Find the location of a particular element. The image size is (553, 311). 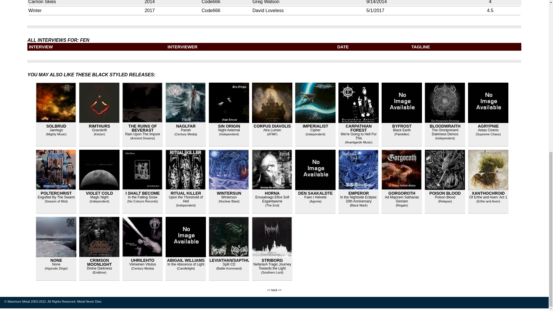

BYFROST is located at coordinates (402, 126).